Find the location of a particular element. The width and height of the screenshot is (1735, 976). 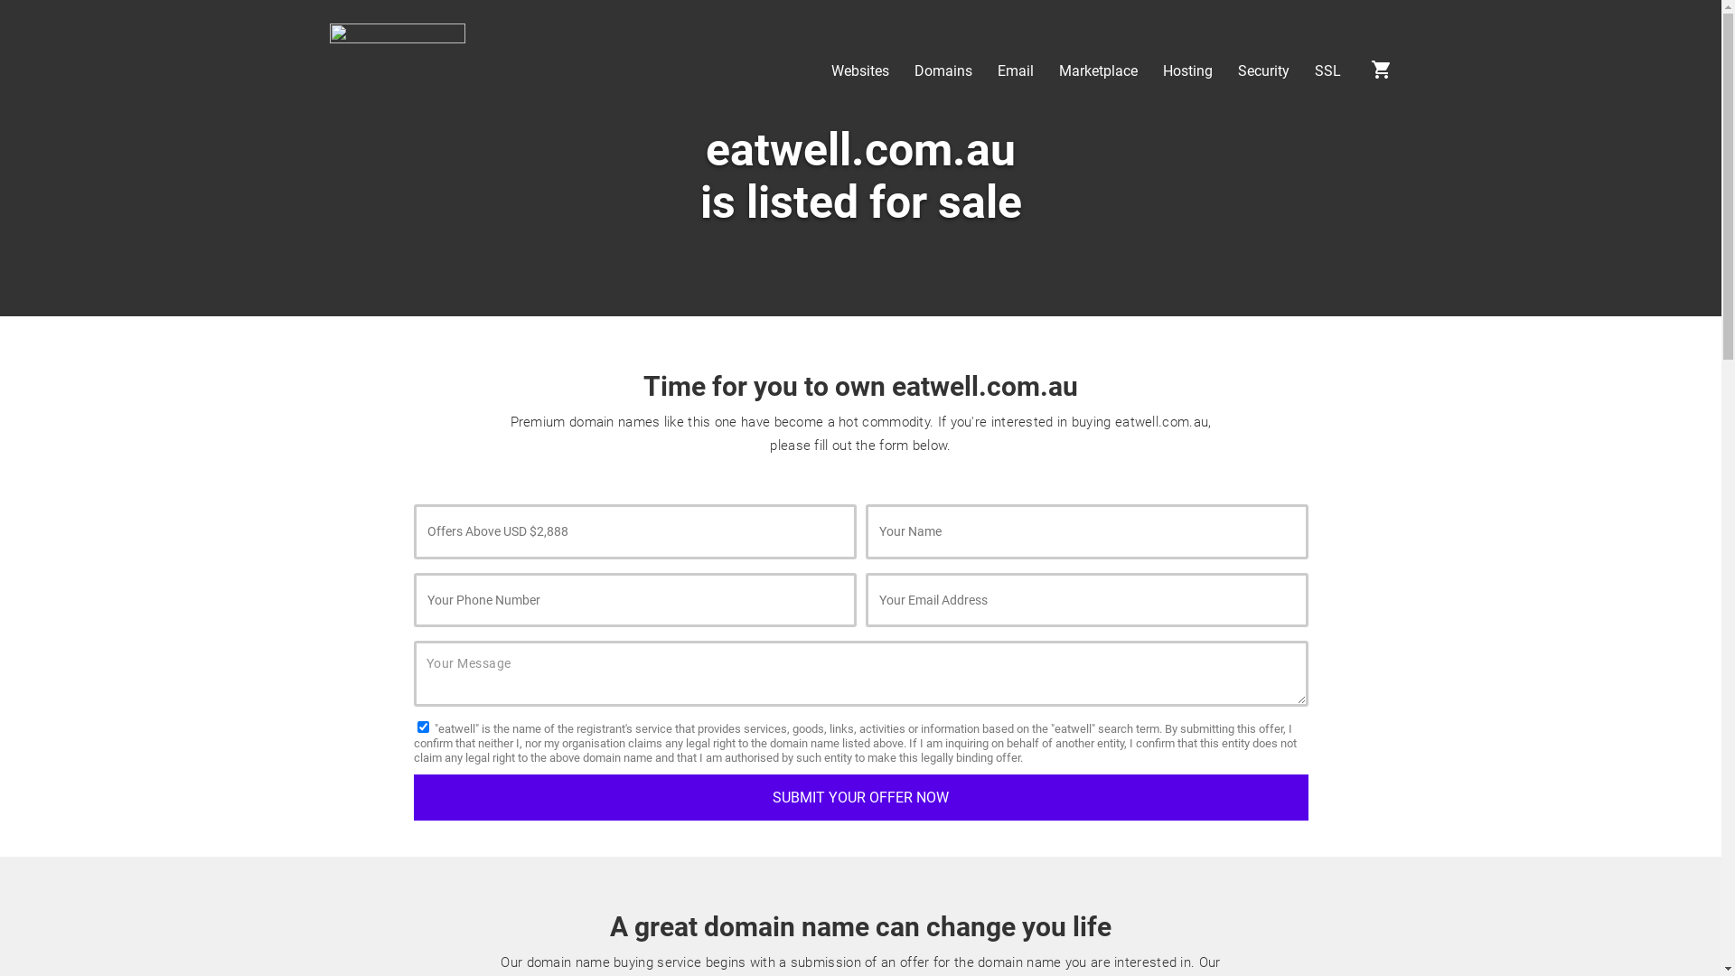

Email is located at coordinates (1016, 71).